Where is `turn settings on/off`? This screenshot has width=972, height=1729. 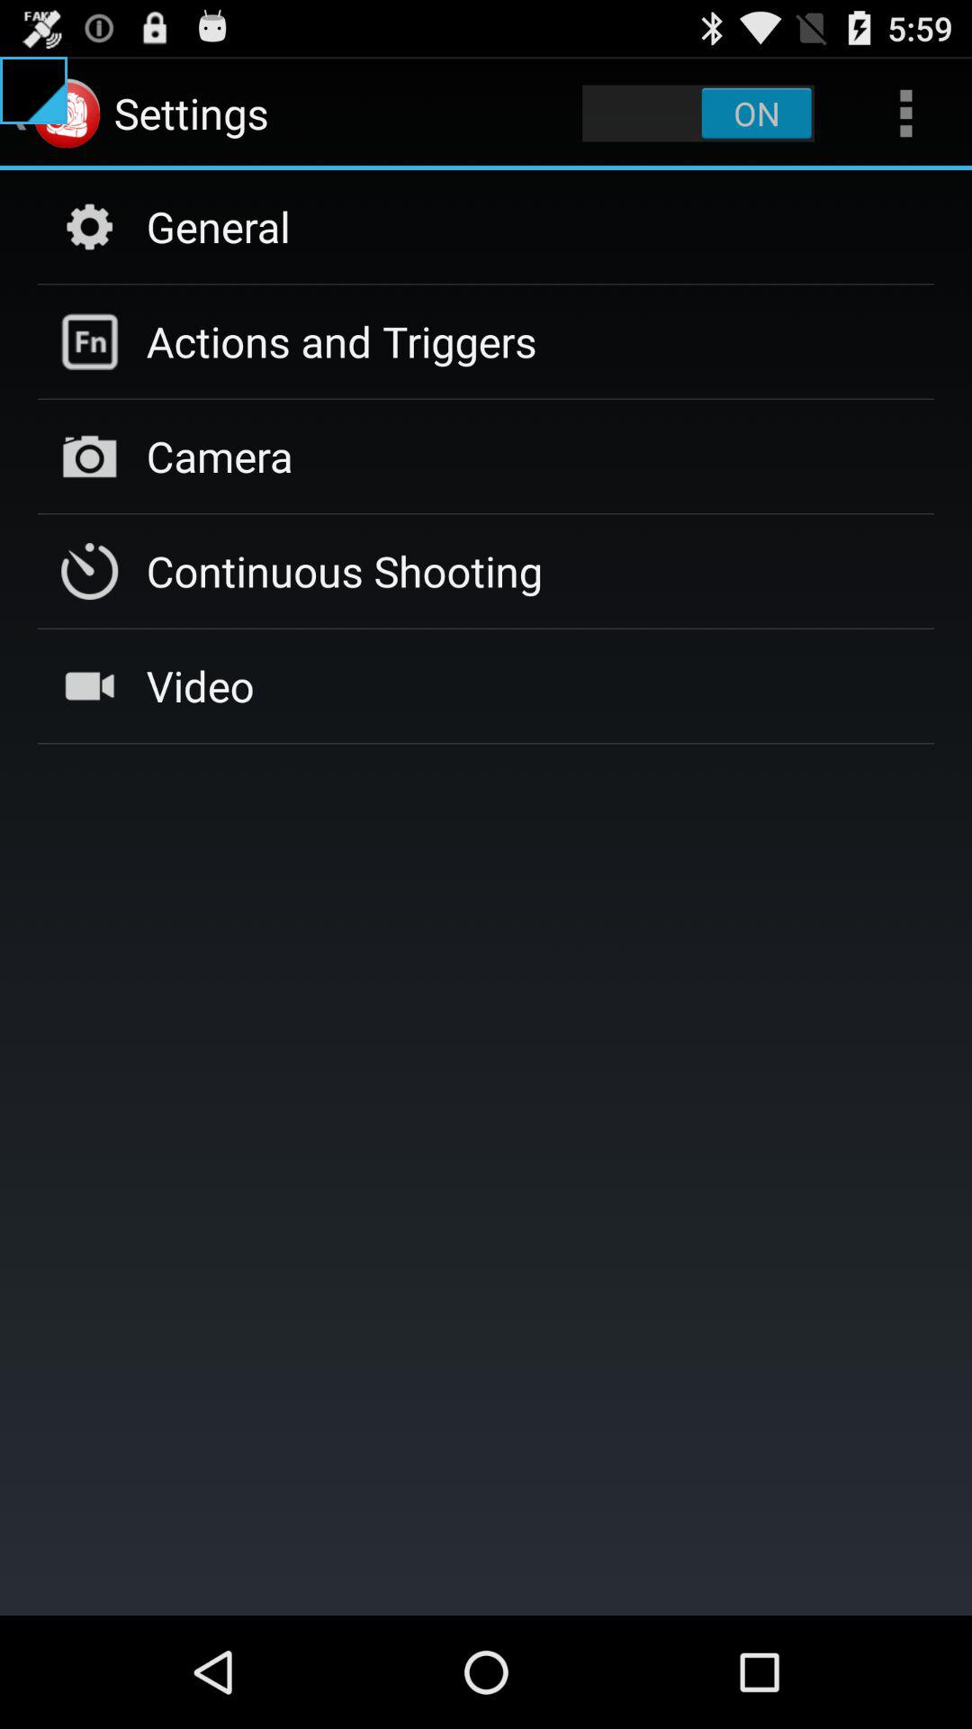
turn settings on/off is located at coordinates (698, 113).